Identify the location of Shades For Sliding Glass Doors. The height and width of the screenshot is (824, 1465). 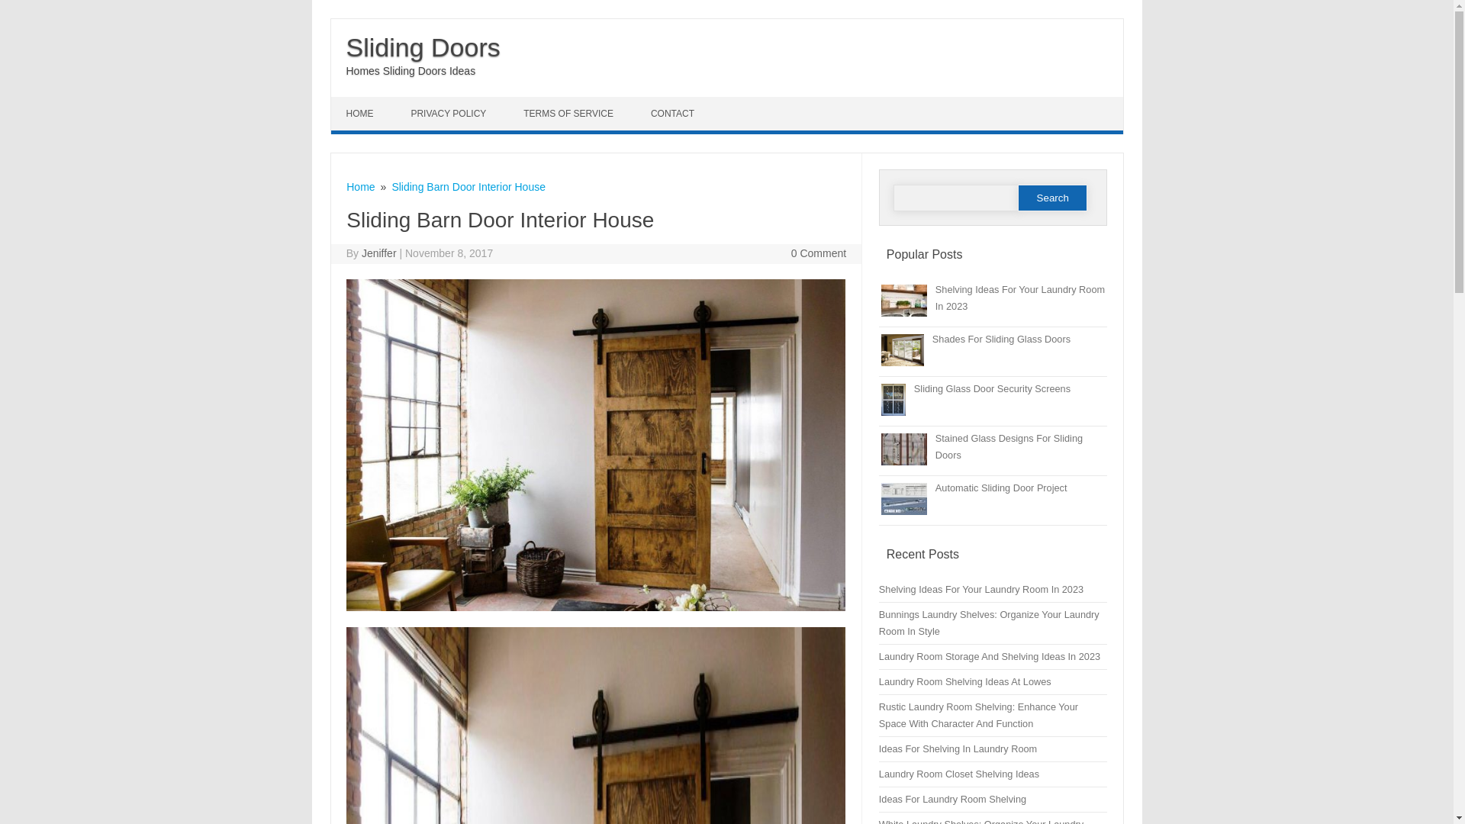
(1001, 339).